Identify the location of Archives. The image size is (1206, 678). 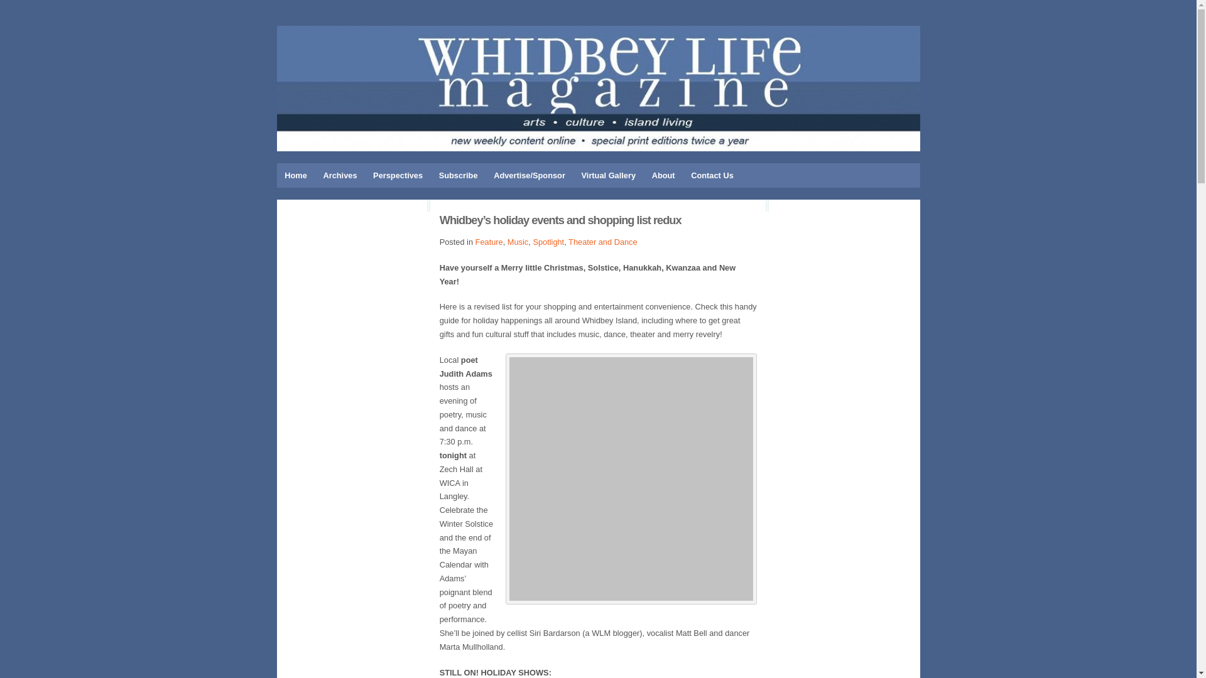
(340, 175).